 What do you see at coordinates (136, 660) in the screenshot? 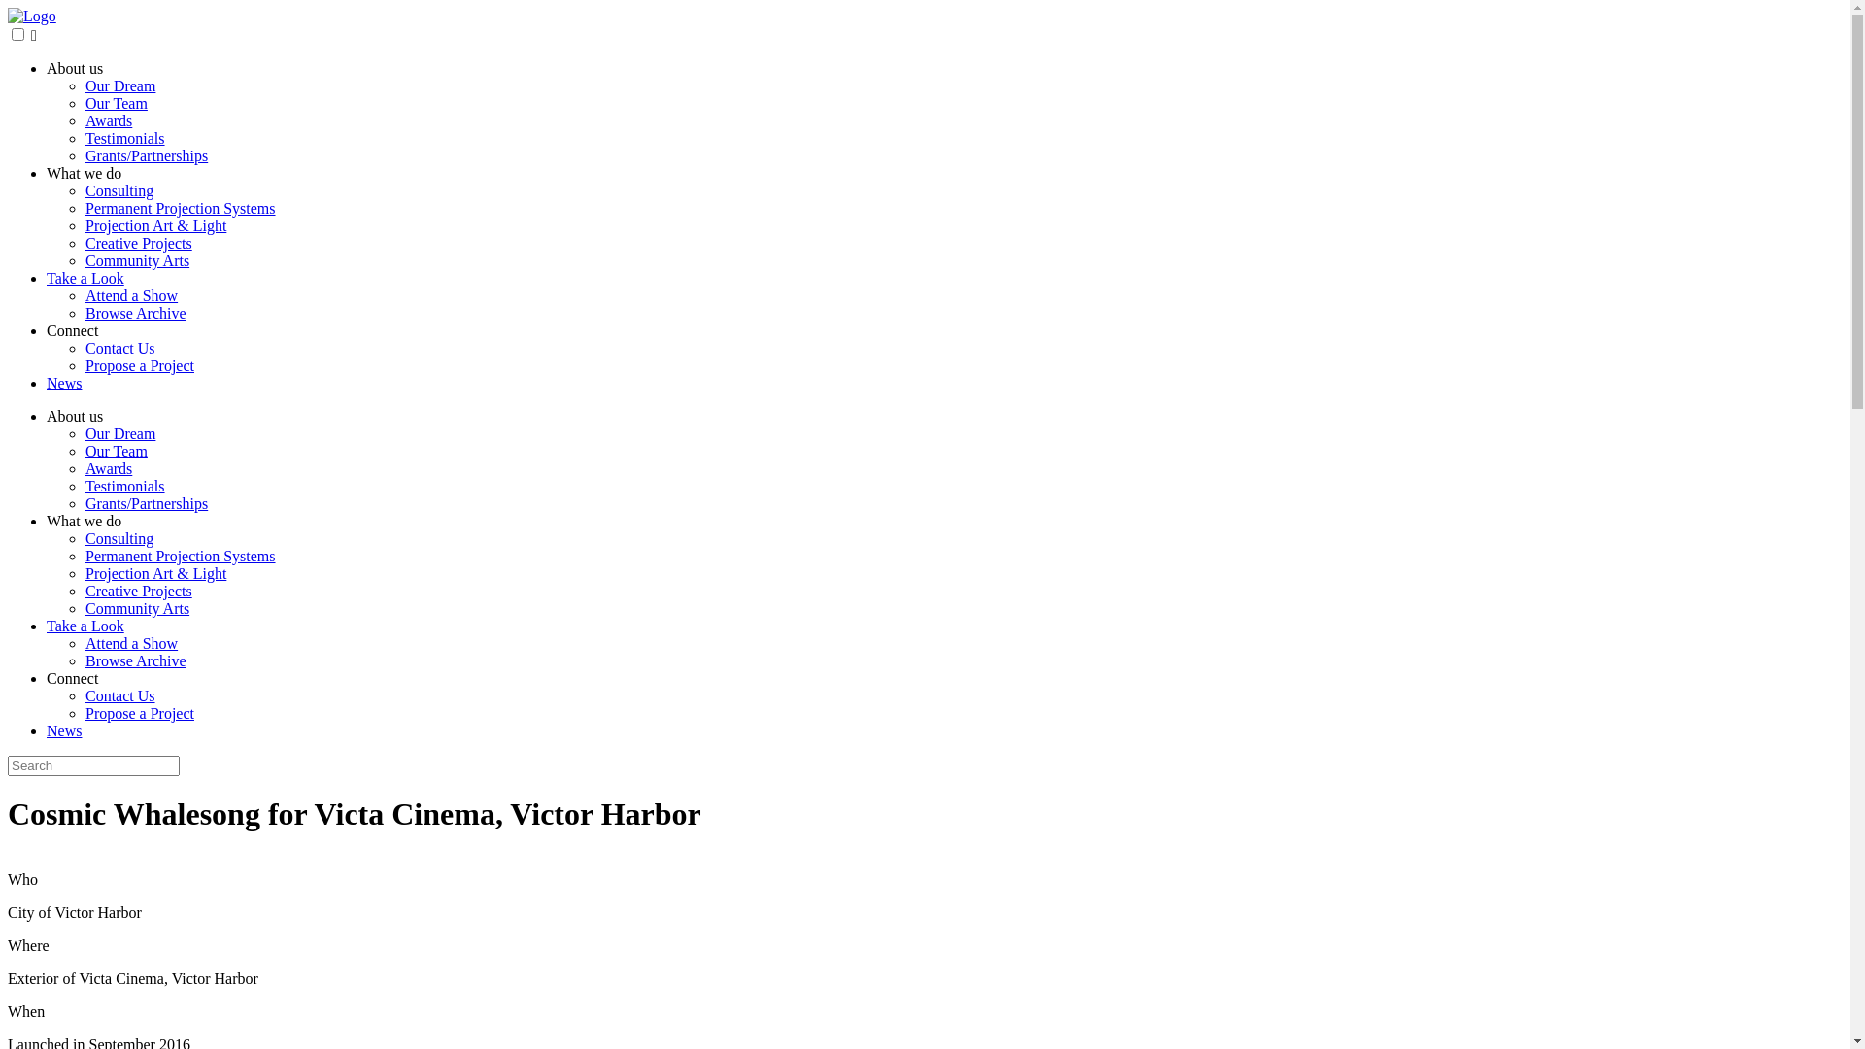
I see `Browse Archive` at bounding box center [136, 660].